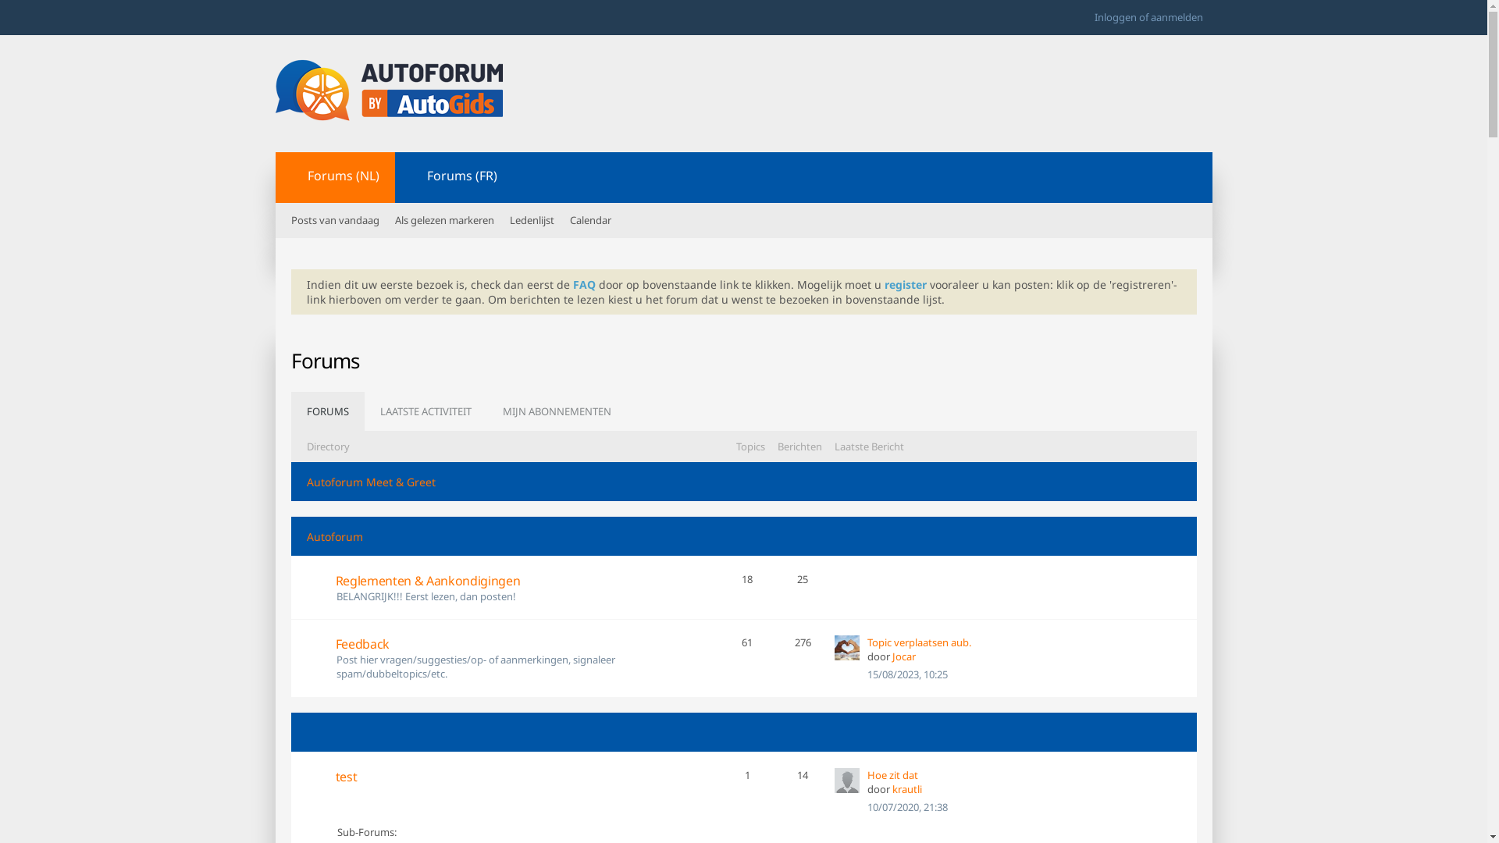 Image resolution: width=1499 pixels, height=843 pixels. I want to click on Als gelezen markeren, so click(445, 220).